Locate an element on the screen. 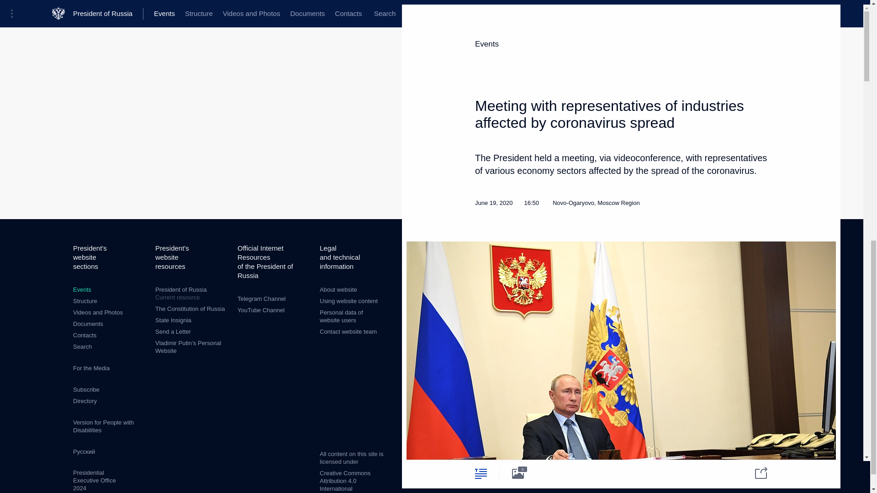 The width and height of the screenshot is (877, 493). Anton Vaino is located at coordinates (618, 66).